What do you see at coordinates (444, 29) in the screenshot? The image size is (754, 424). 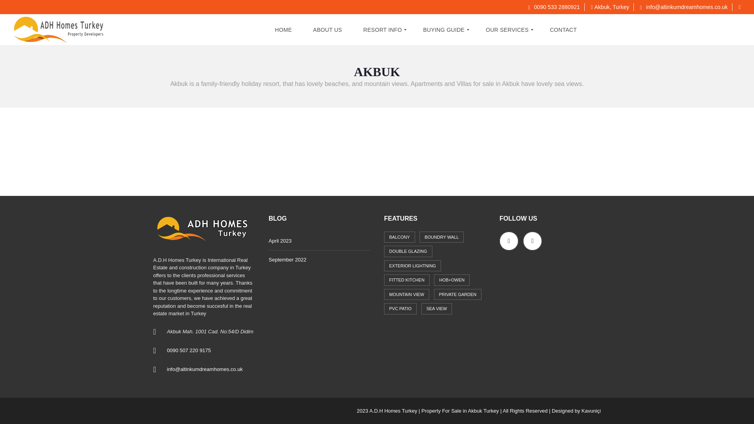 I see `BUYING GUIDE` at bounding box center [444, 29].